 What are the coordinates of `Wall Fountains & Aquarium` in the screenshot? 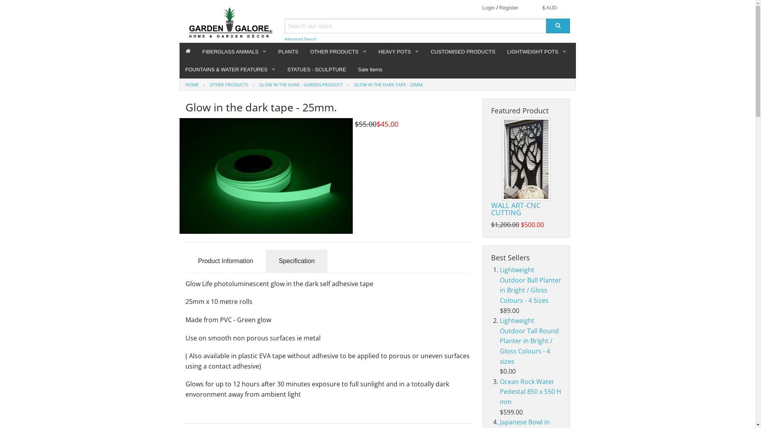 It's located at (230, 151).